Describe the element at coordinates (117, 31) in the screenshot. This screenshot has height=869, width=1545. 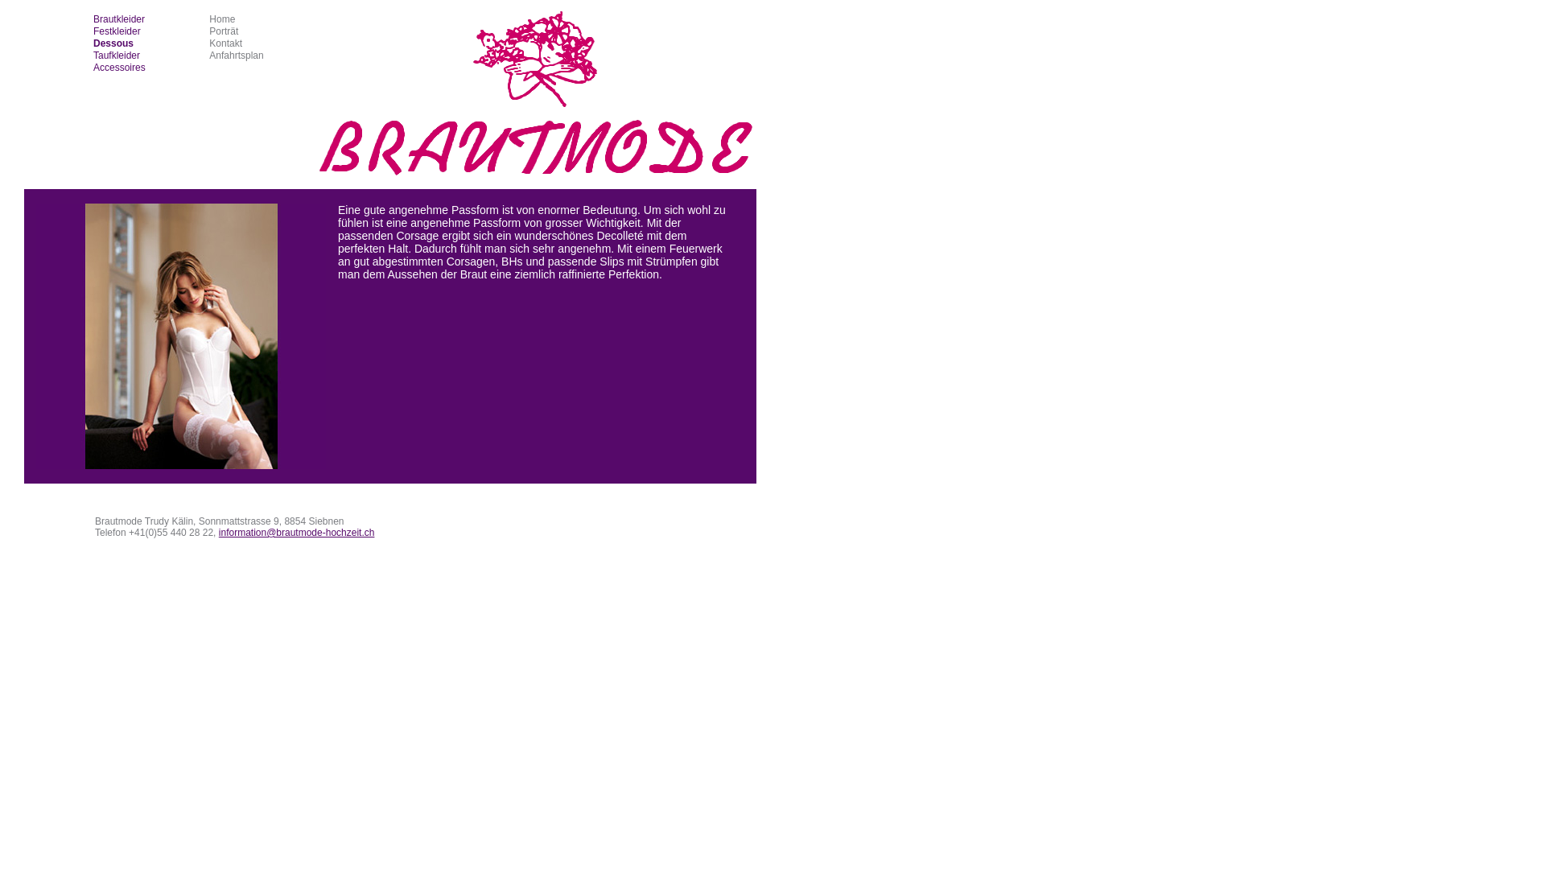
I see `Festkleider` at that location.